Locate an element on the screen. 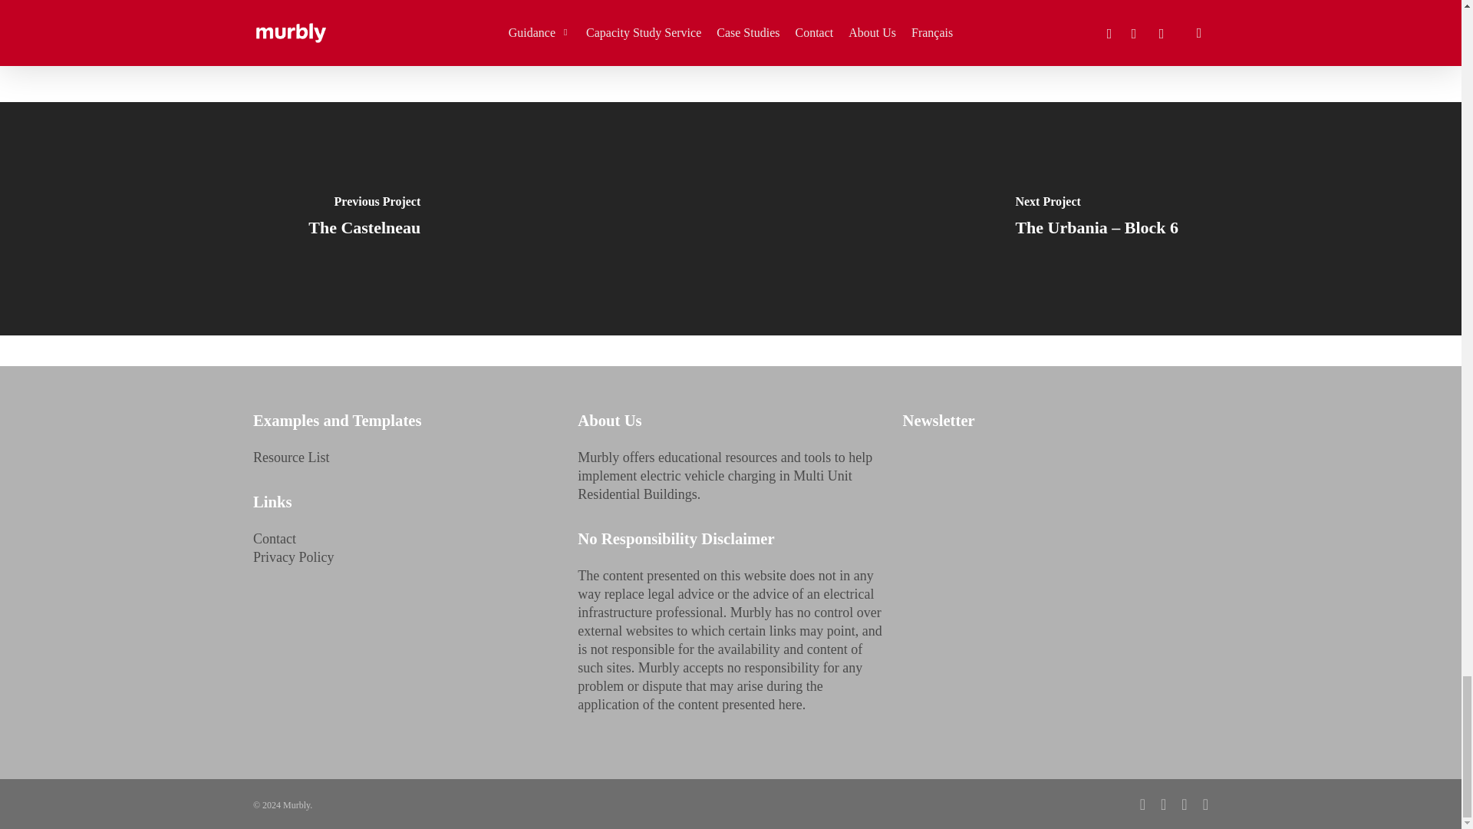  Contact is located at coordinates (275, 539).